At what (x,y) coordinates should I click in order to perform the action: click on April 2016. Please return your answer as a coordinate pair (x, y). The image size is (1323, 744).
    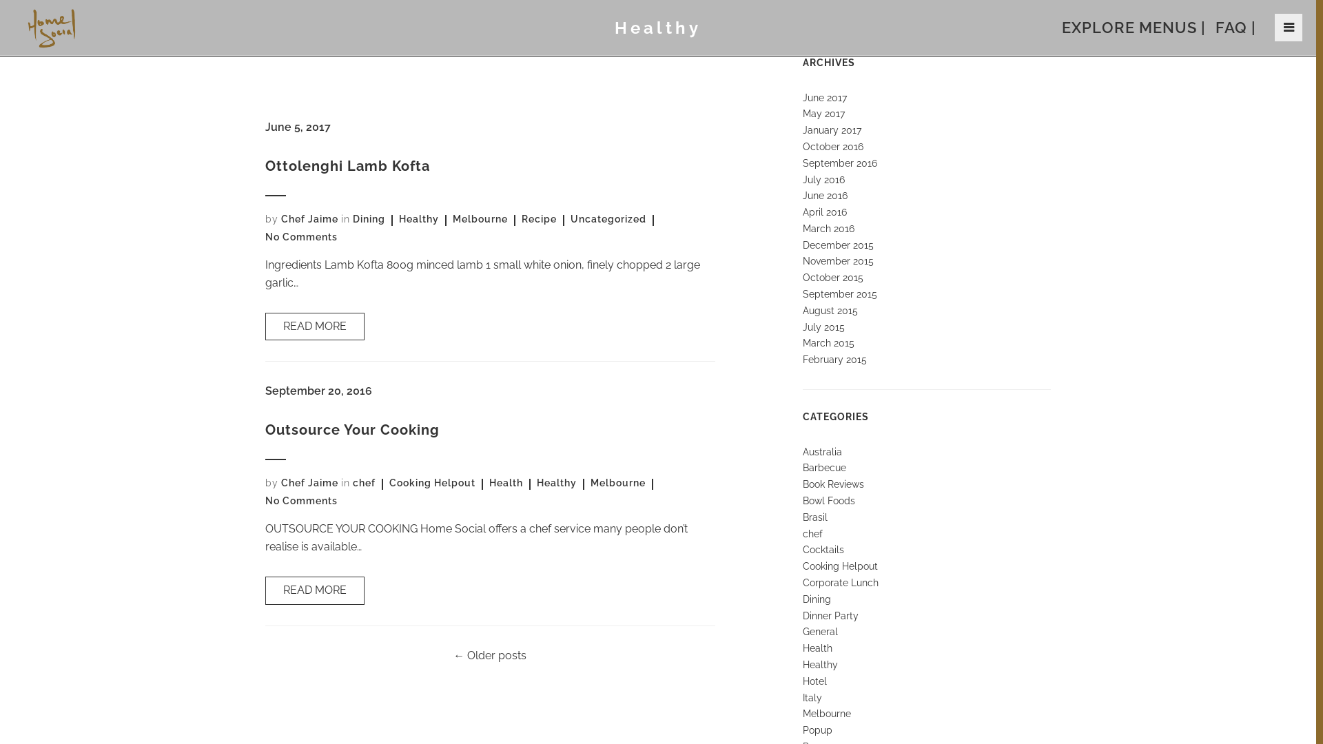
    Looking at the image, I should click on (825, 212).